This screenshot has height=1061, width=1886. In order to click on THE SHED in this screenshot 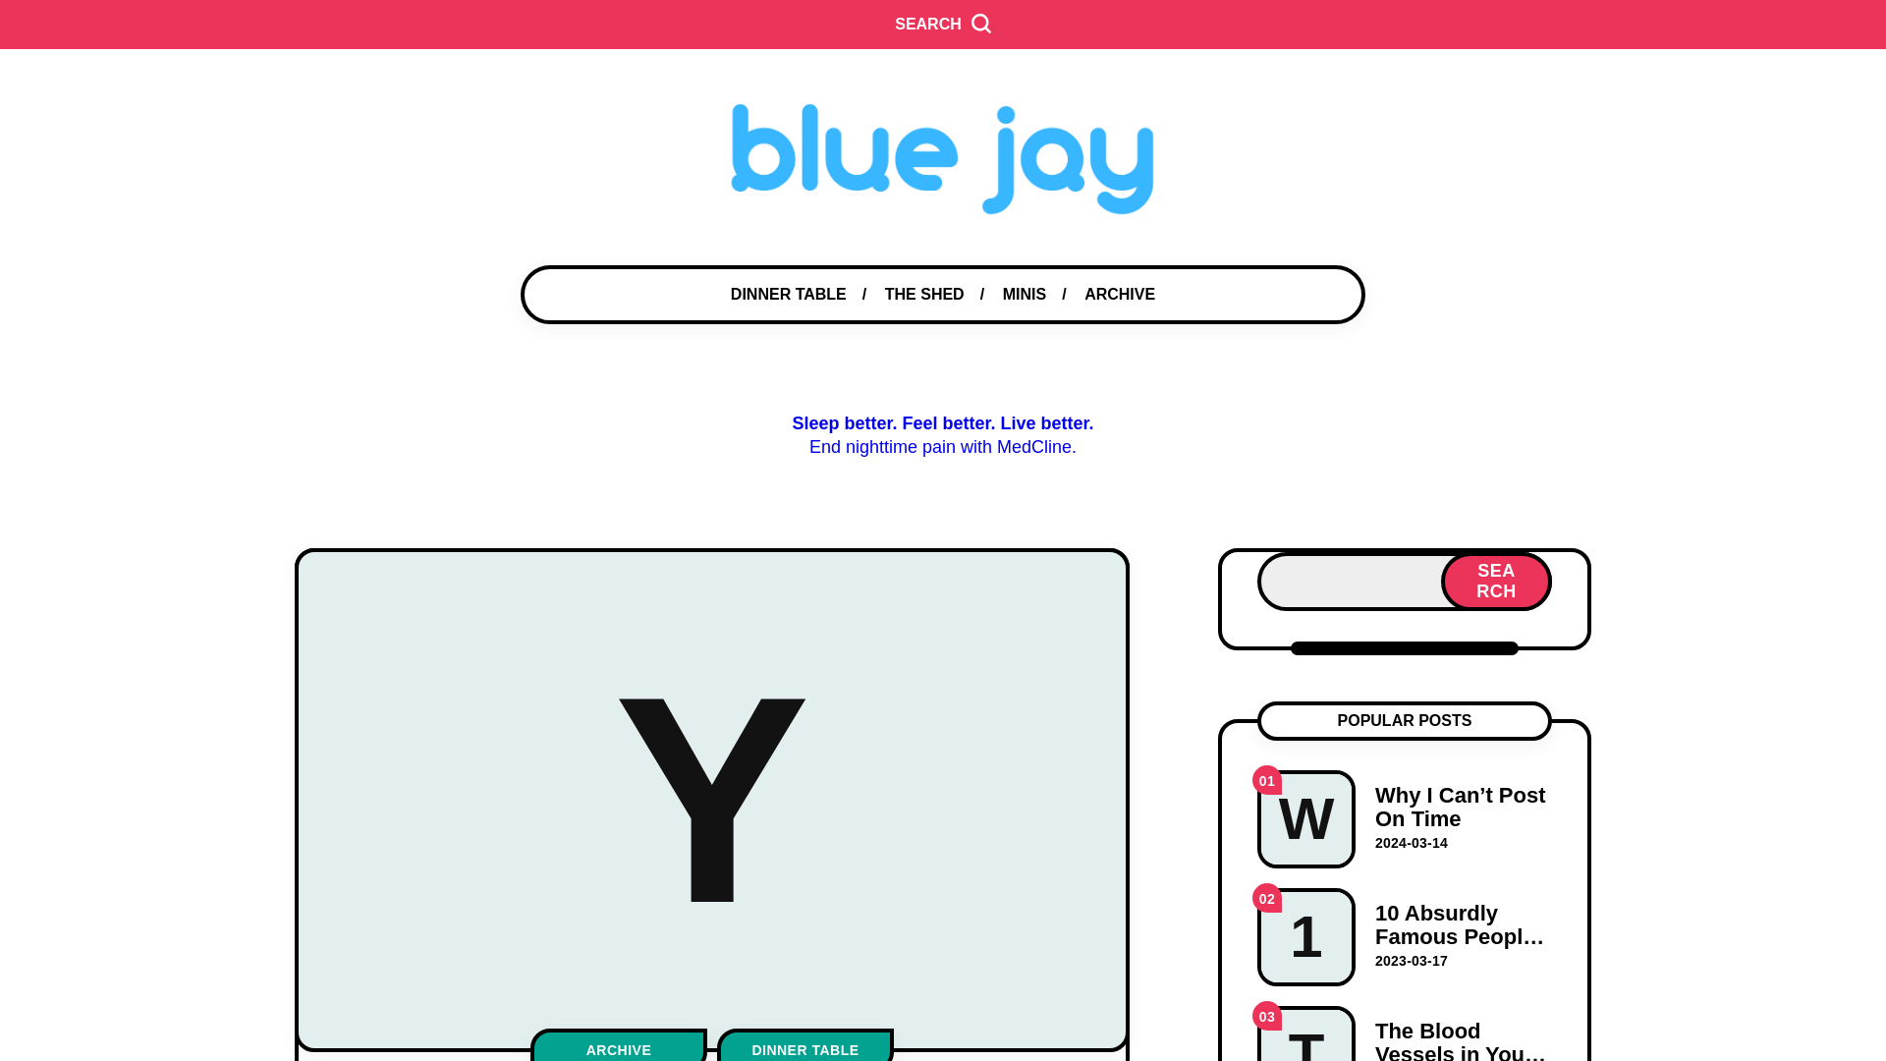, I will do `click(923, 295)`.